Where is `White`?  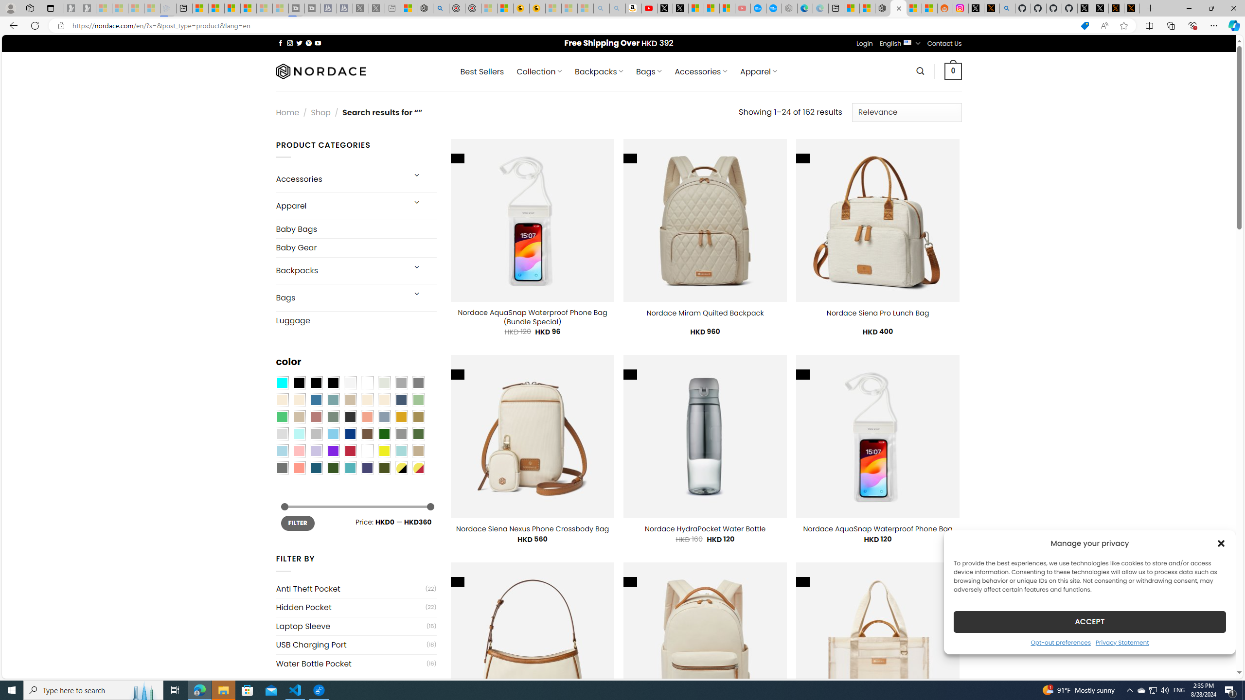 White is located at coordinates (367, 451).